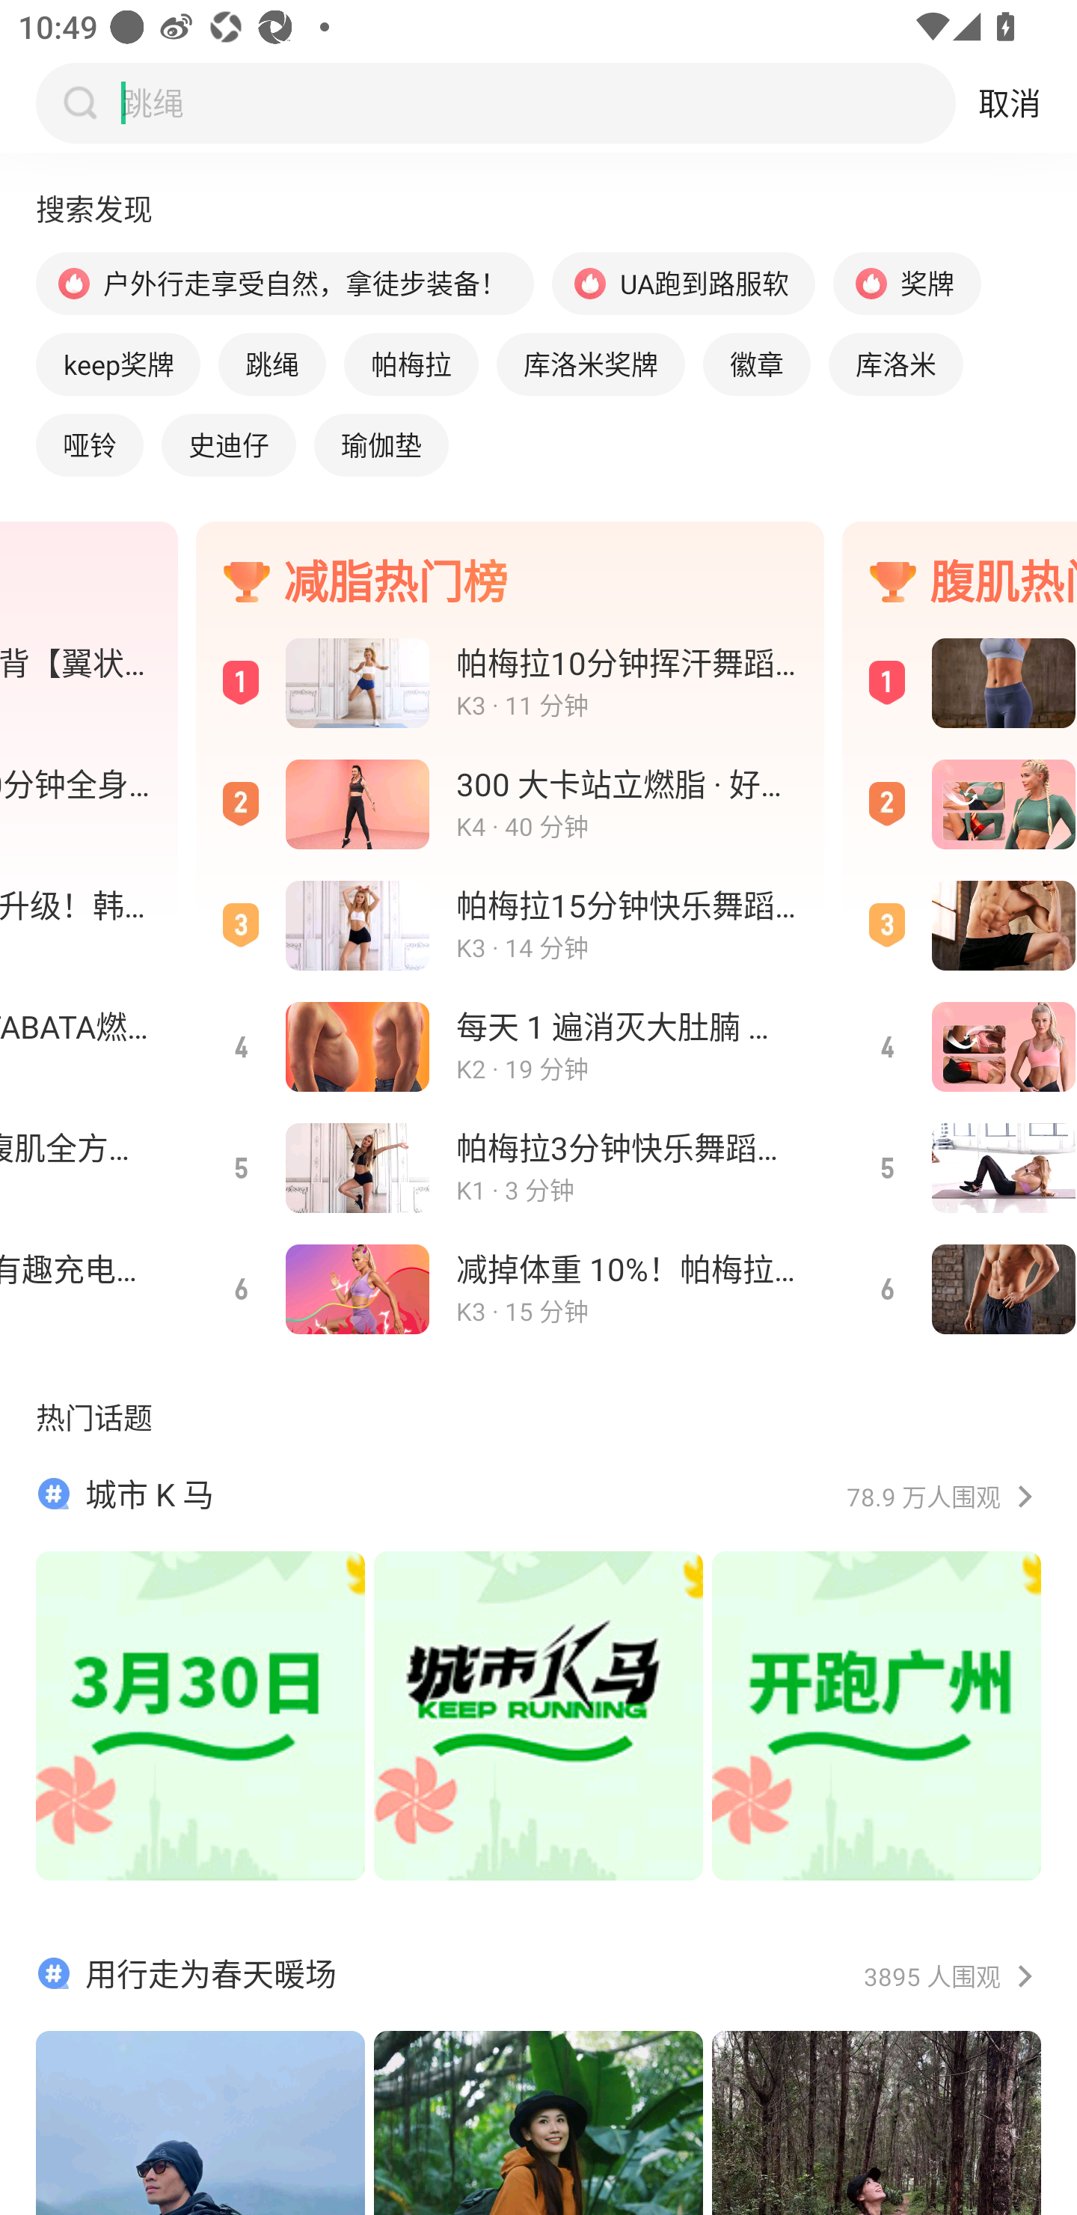 The height and width of the screenshot is (2215, 1077). Describe the element at coordinates (229, 444) in the screenshot. I see `史迪仔` at that location.